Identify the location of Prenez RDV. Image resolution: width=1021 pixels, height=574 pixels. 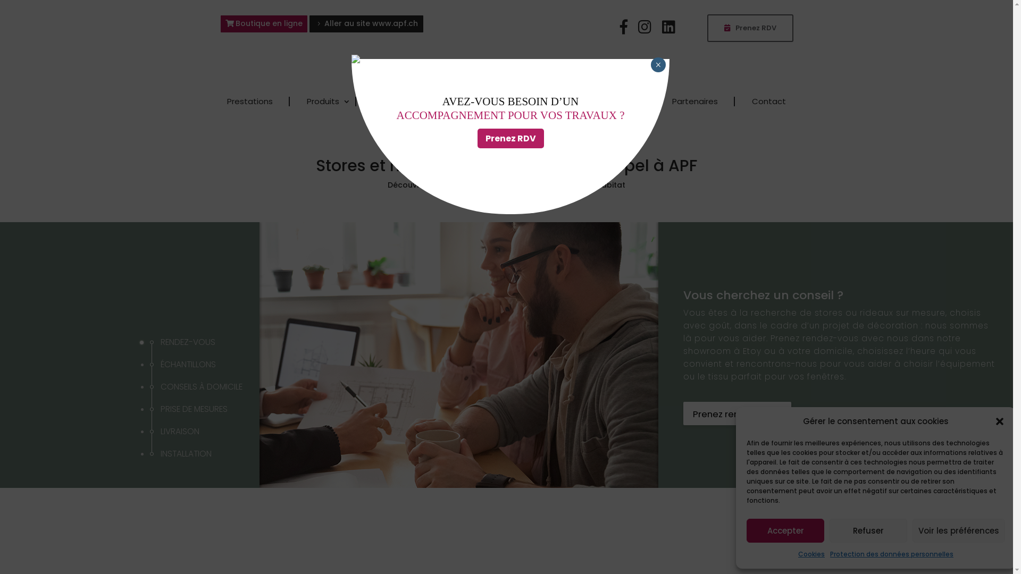
(510, 138).